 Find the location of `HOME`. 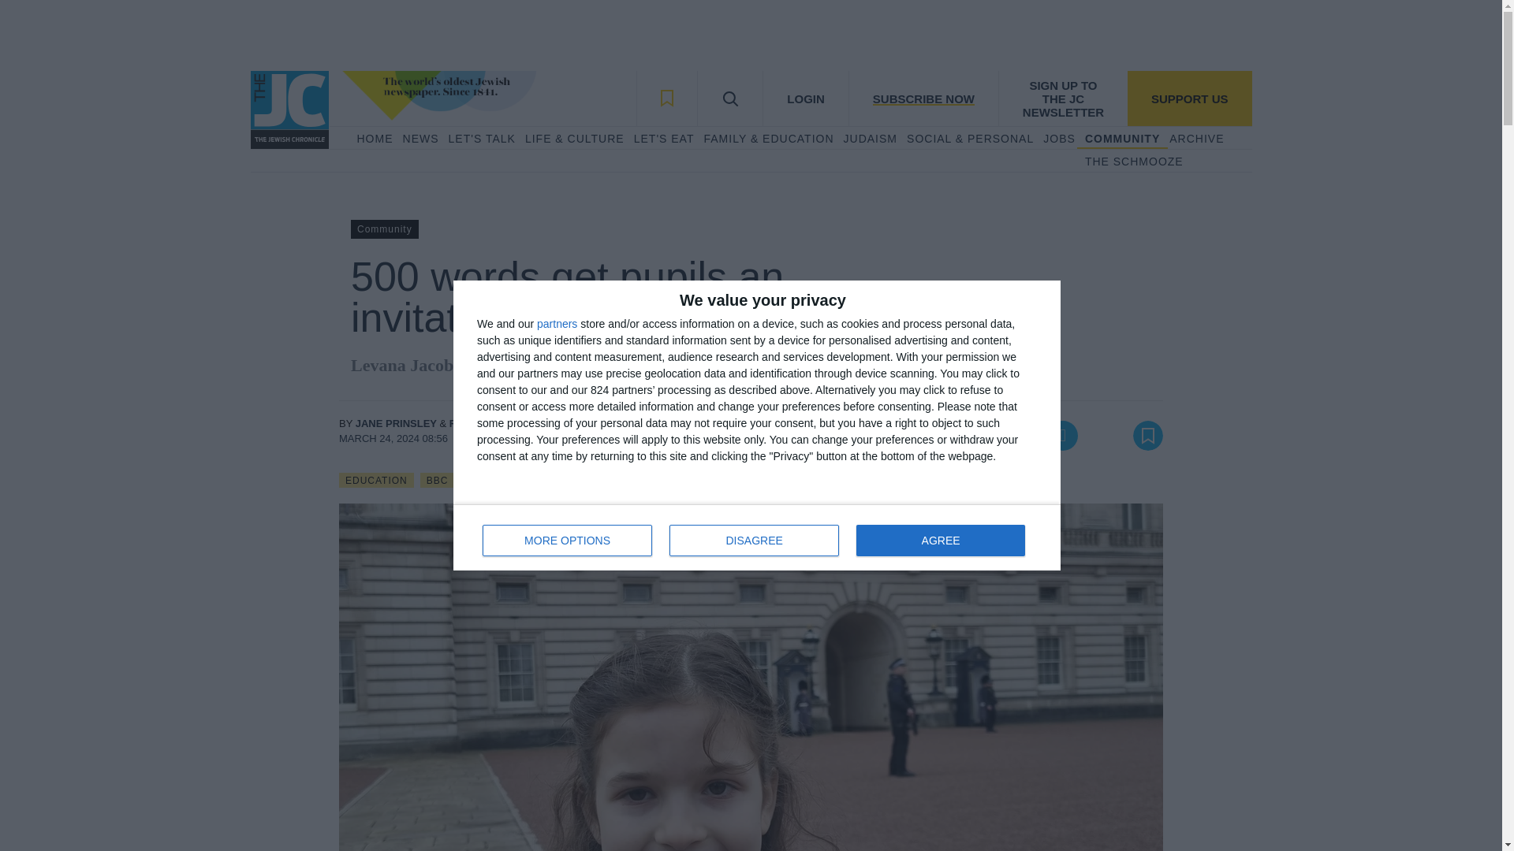

HOME is located at coordinates (664, 139).